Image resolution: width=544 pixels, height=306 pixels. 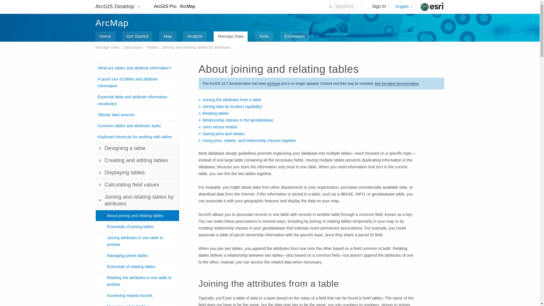 What do you see at coordinates (295, 36) in the screenshot?
I see `Extensions` at bounding box center [295, 36].